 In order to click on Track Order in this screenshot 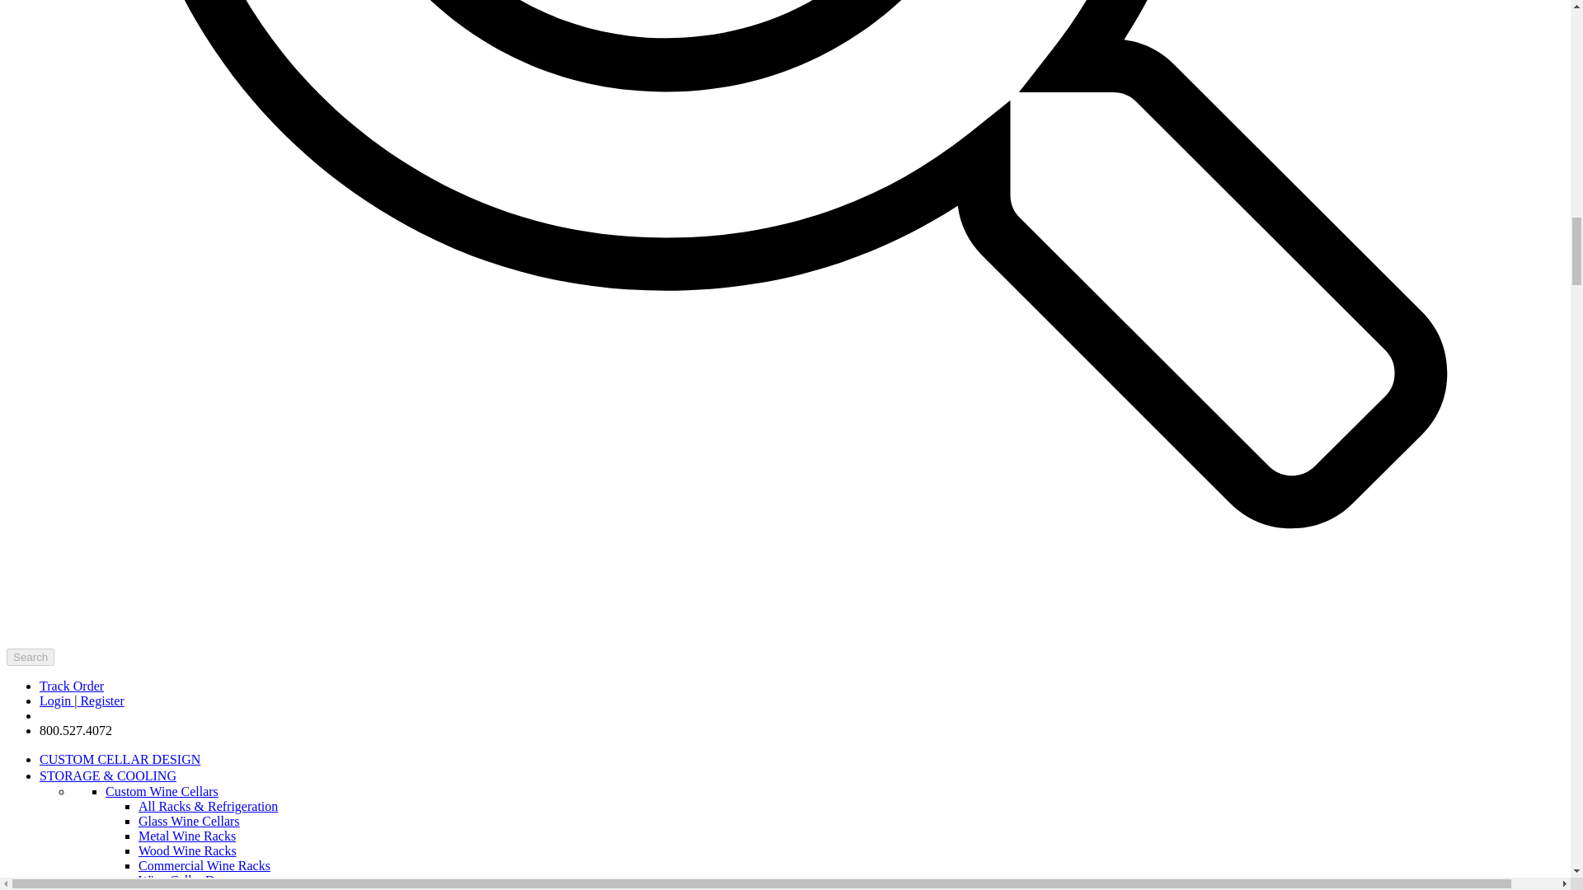, I will do `click(72, 686)`.